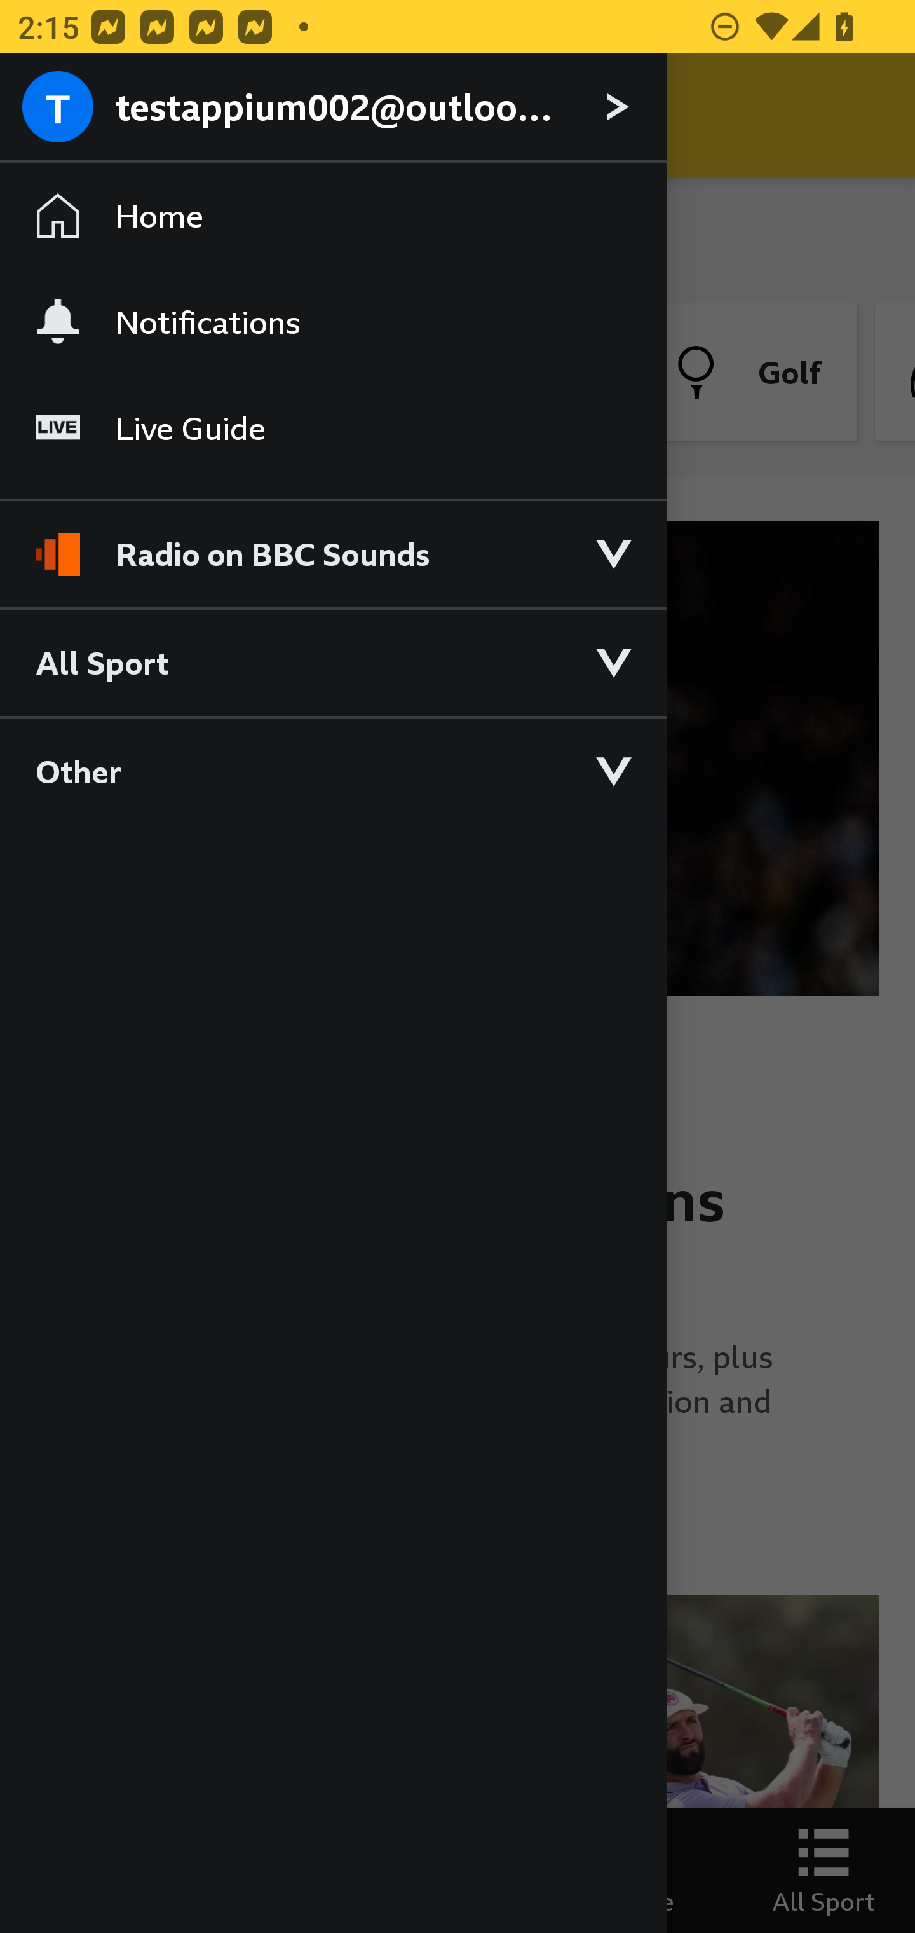 The height and width of the screenshot is (1933, 915). Describe the element at coordinates (333, 770) in the screenshot. I see `Other` at that location.